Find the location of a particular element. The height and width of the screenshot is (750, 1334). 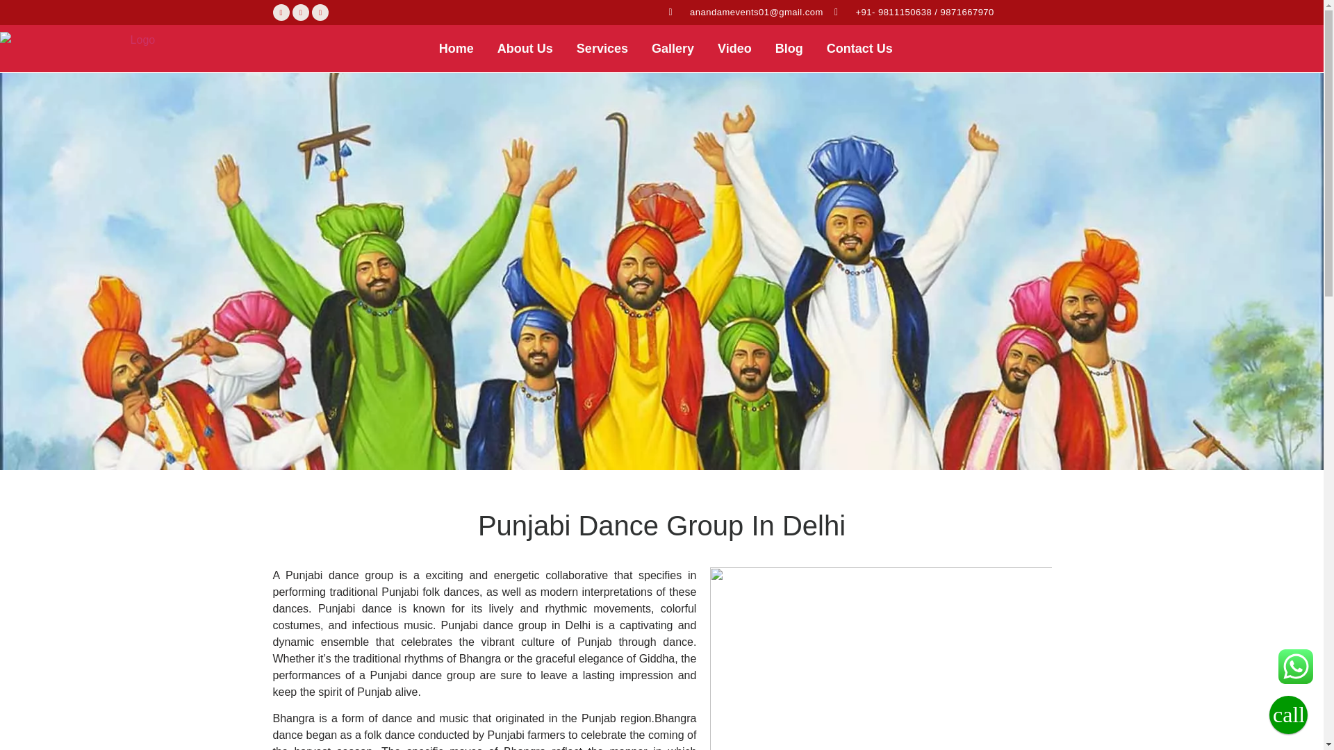

Home is located at coordinates (456, 49).